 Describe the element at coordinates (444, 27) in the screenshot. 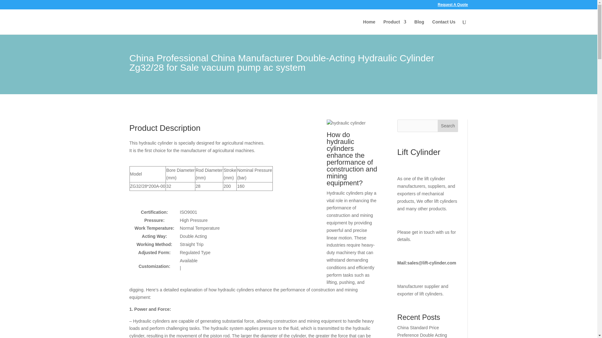

I see `Contact Us` at that location.